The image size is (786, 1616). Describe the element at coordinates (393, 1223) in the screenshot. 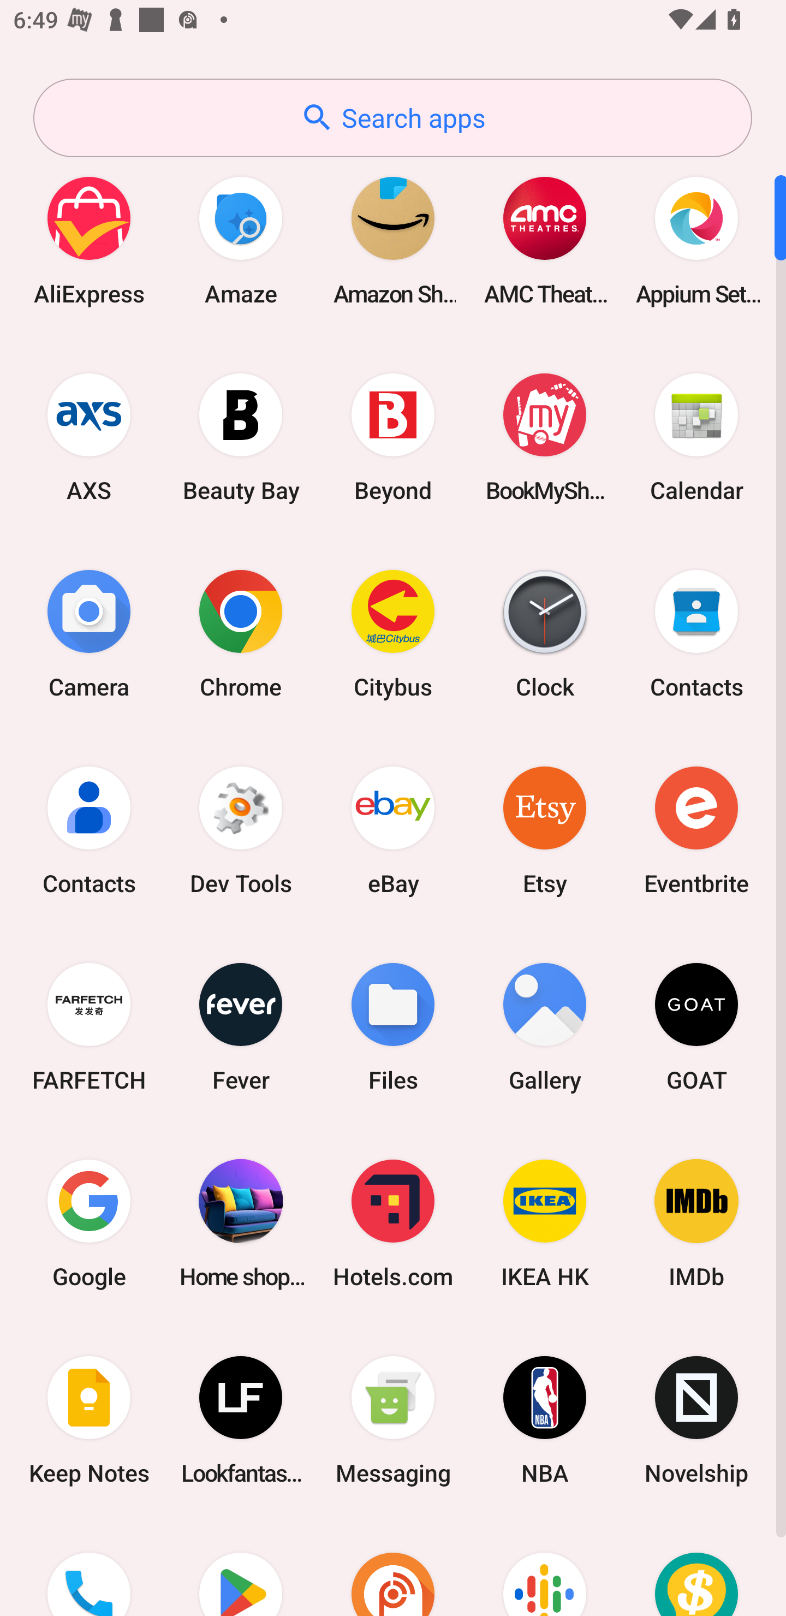

I see `Hotels.com` at that location.